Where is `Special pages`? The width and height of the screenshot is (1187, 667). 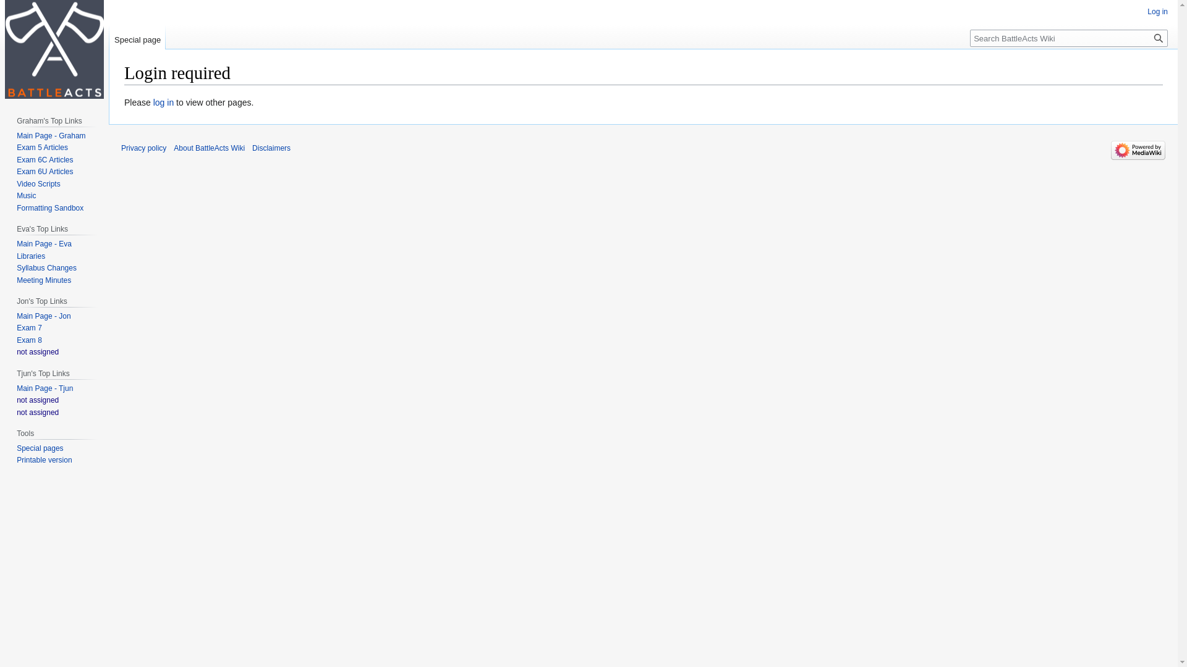 Special pages is located at coordinates (40, 448).